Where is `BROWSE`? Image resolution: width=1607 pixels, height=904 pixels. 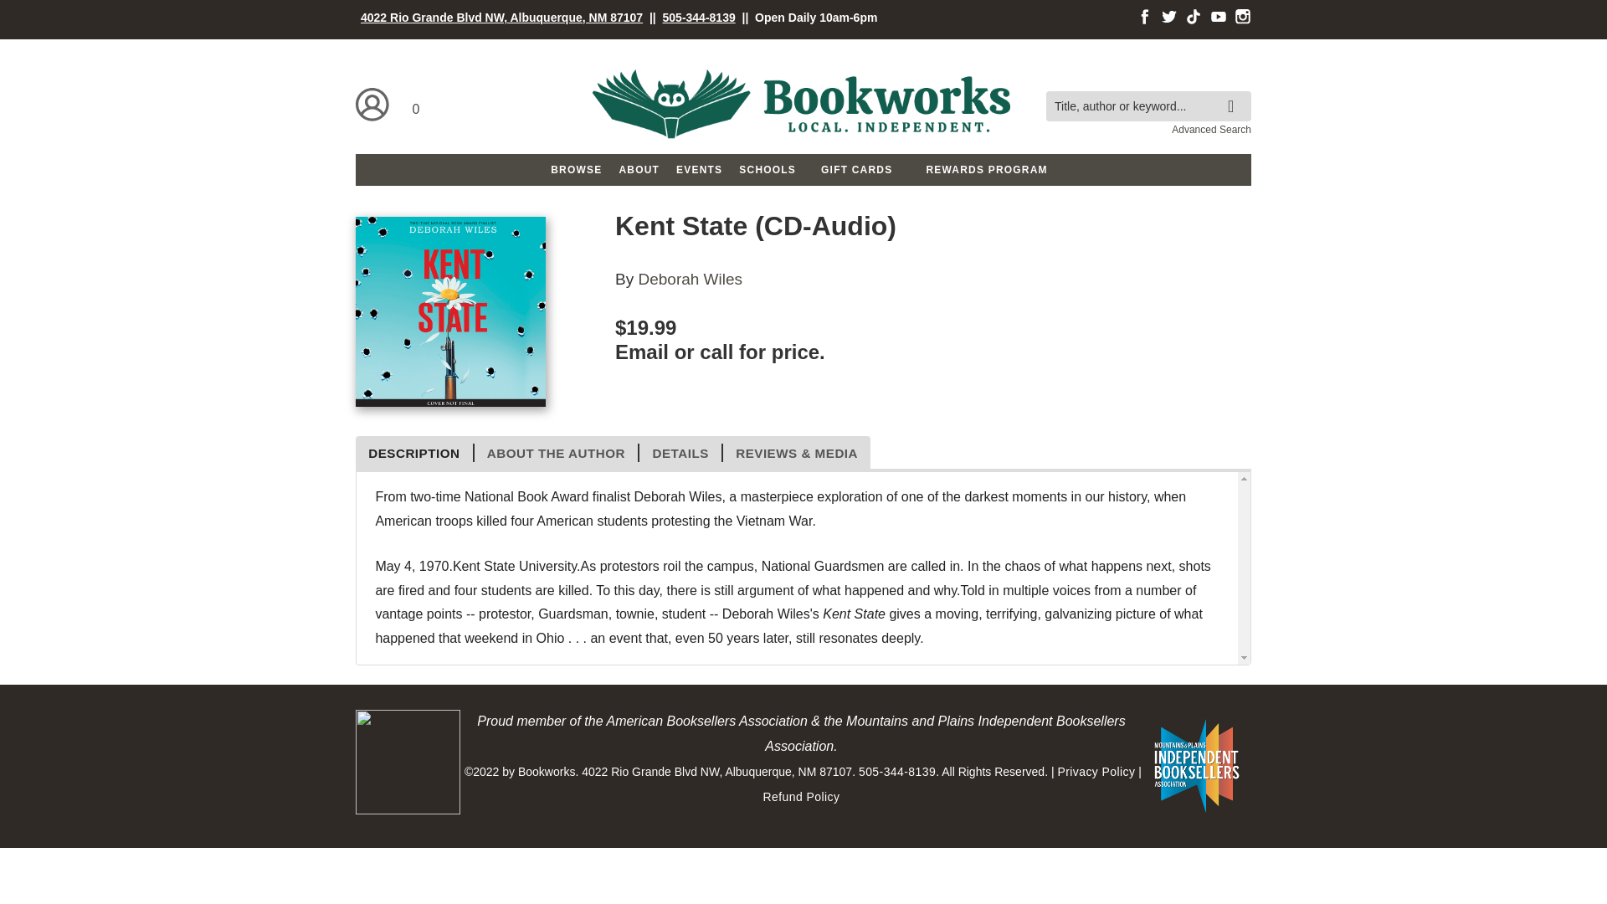
BROWSE is located at coordinates (576, 169).